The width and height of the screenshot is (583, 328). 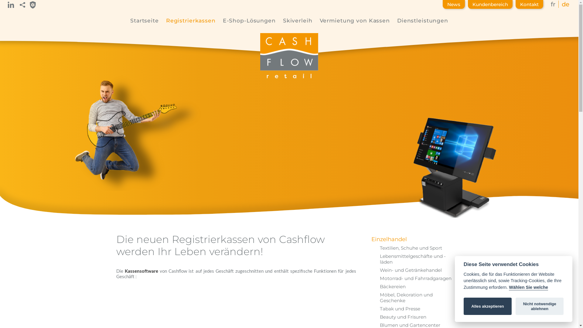 What do you see at coordinates (565, 4) in the screenshot?
I see `de` at bounding box center [565, 4].